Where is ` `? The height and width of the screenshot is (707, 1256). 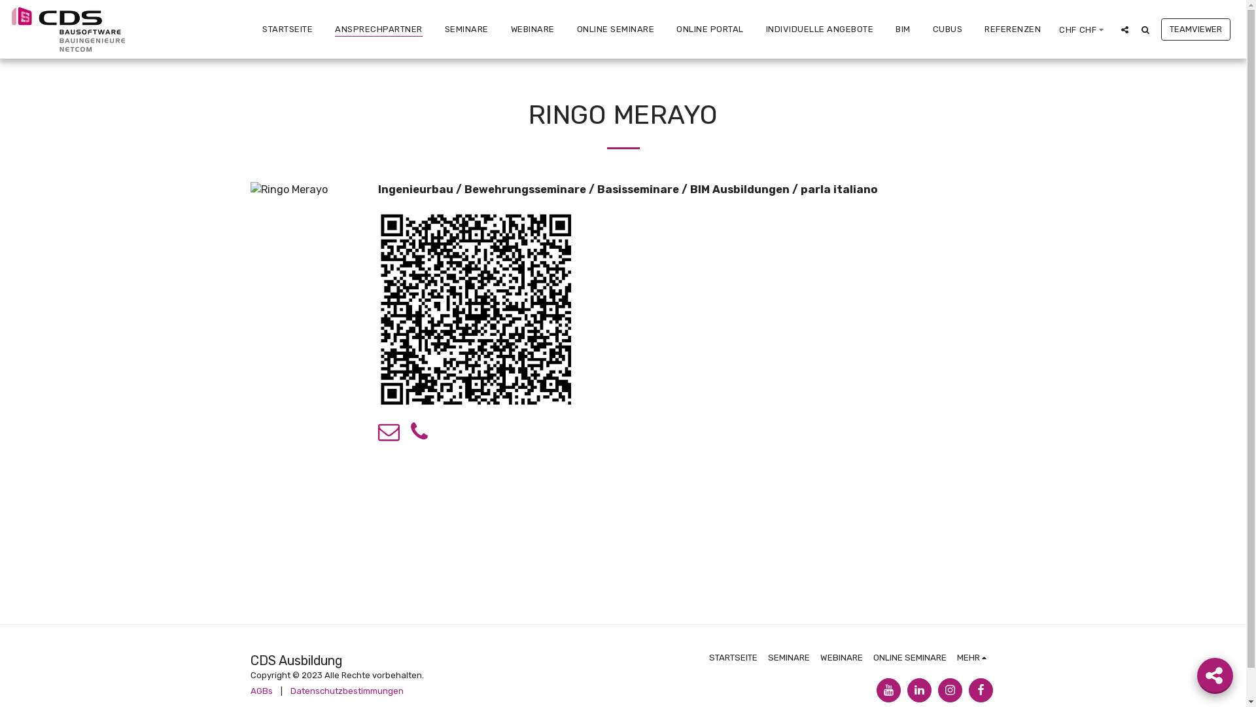
  is located at coordinates (419, 436).